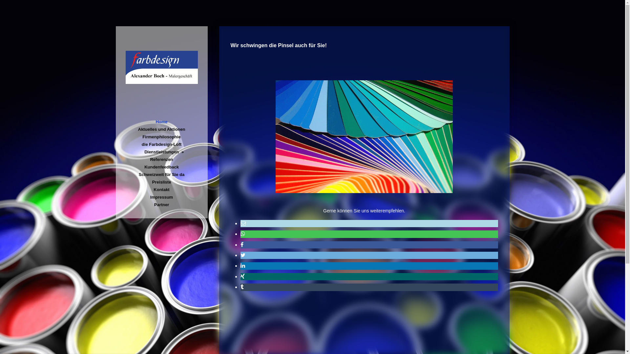 The image size is (630, 354). I want to click on Xing, so click(242, 277).